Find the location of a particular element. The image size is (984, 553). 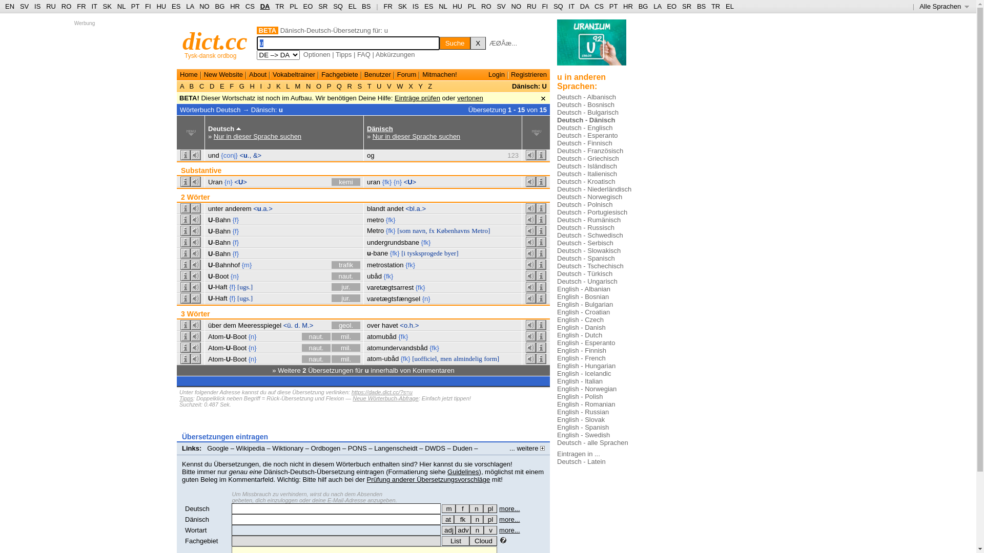

LA is located at coordinates (190, 6).